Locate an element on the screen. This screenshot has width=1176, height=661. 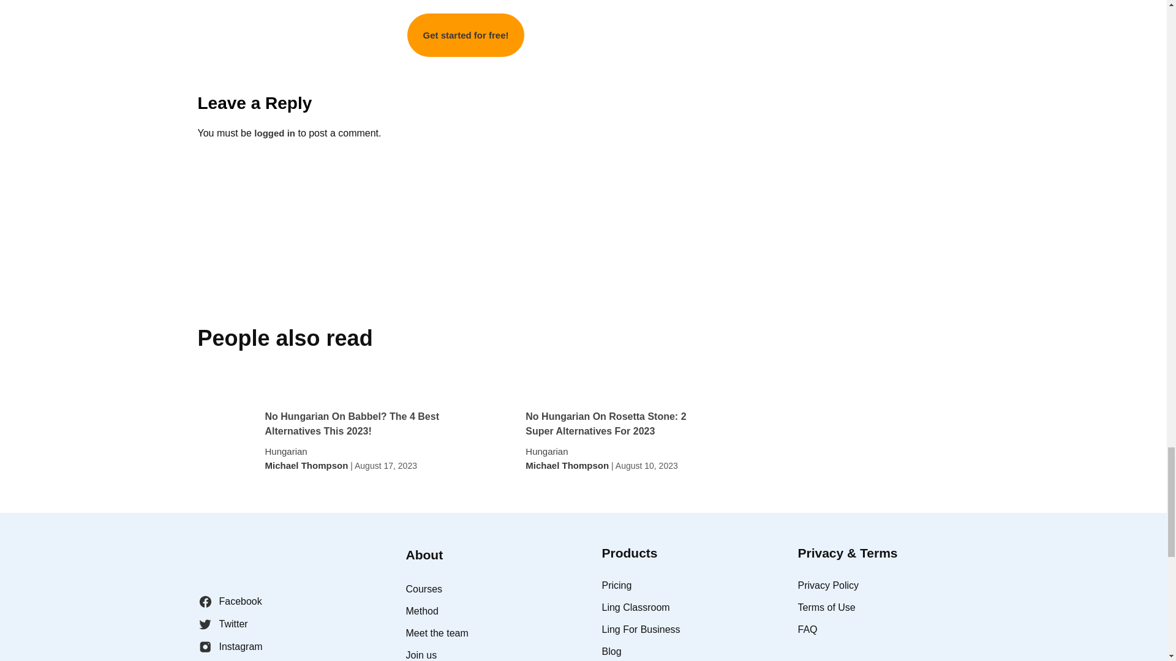
No Hungarian On Rosetta Stone: 2 Super Alternatives For 2023 is located at coordinates (616, 424).